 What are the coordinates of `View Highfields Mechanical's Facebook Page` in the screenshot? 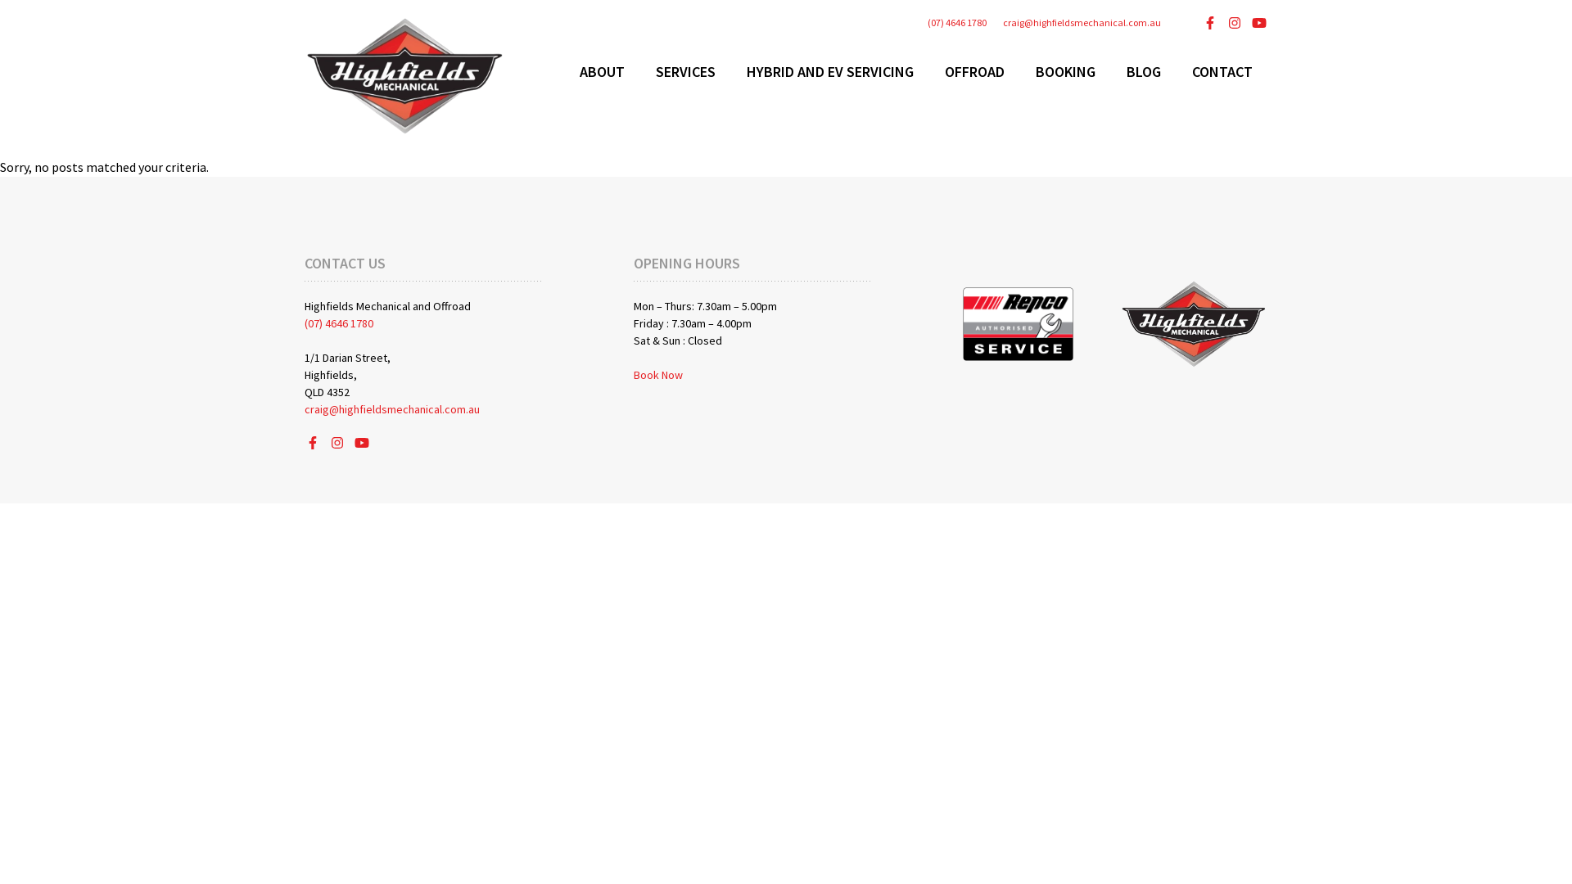 It's located at (313, 443).